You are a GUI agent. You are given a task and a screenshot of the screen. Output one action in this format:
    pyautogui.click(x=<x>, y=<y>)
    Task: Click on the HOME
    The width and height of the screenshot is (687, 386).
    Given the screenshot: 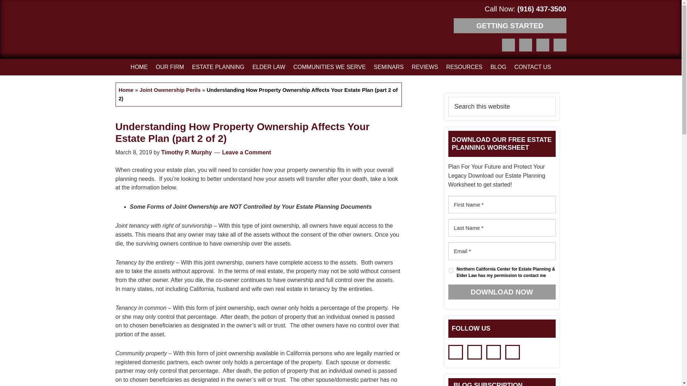 What is the action you would take?
    pyautogui.click(x=139, y=67)
    